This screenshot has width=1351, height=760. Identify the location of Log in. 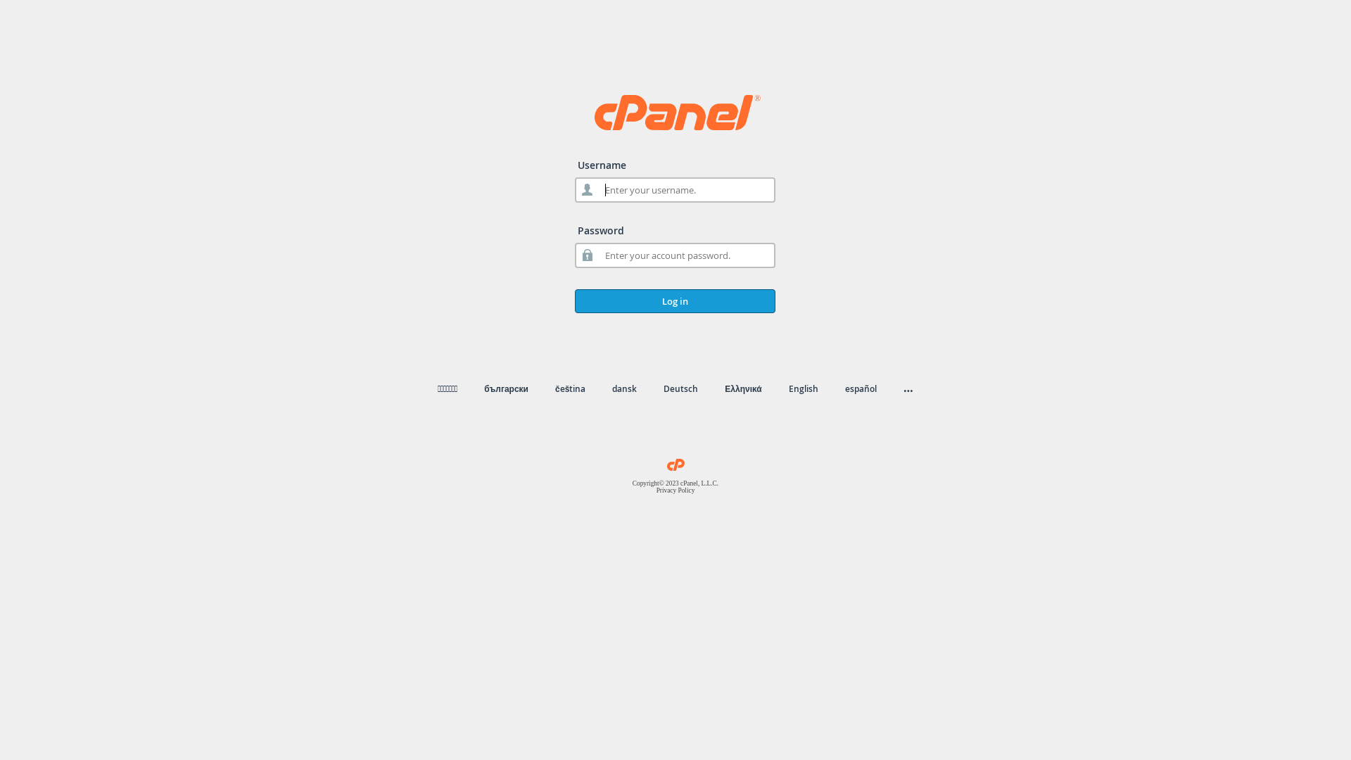
(675, 301).